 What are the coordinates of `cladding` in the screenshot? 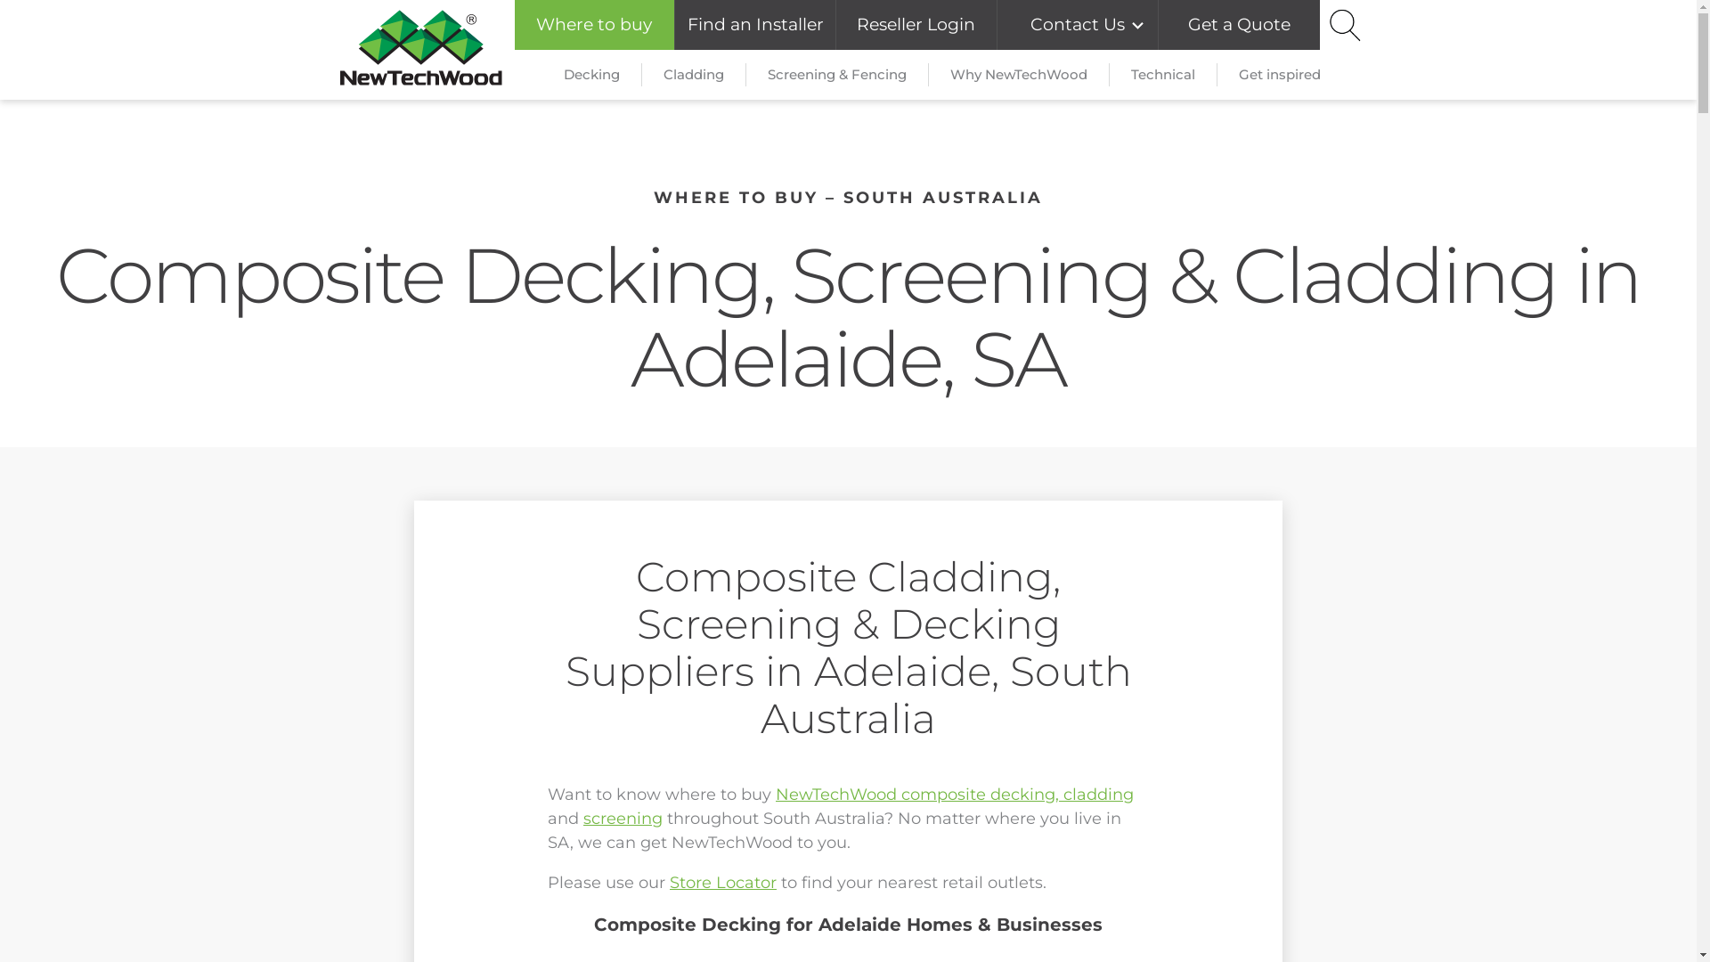 It's located at (1099, 795).